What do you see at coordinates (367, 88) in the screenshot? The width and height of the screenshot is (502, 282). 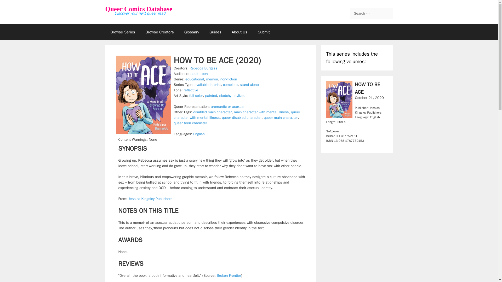 I see `HOW TO BE ACE` at bounding box center [367, 88].